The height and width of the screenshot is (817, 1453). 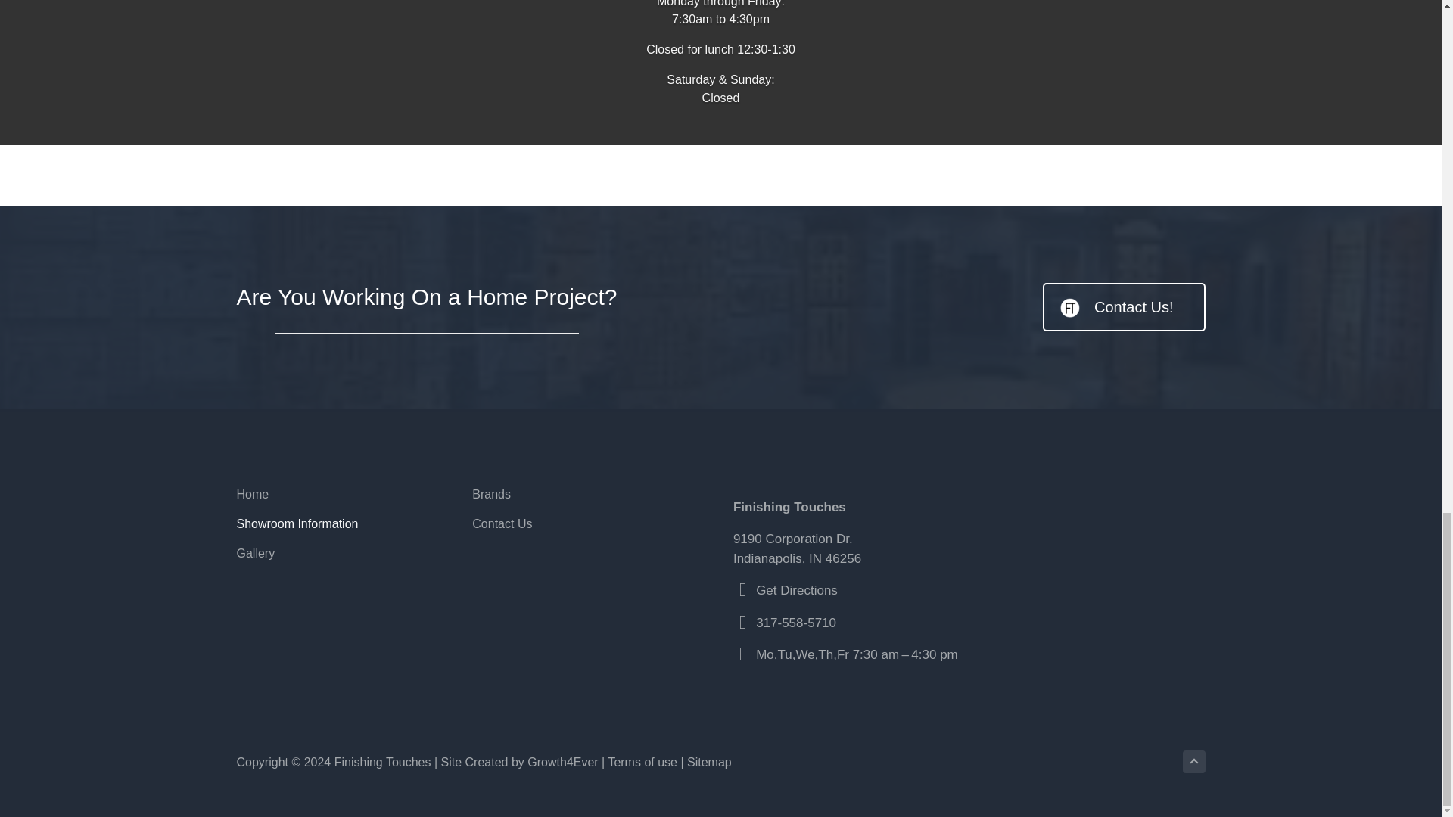 I want to click on Home, so click(x=354, y=495).